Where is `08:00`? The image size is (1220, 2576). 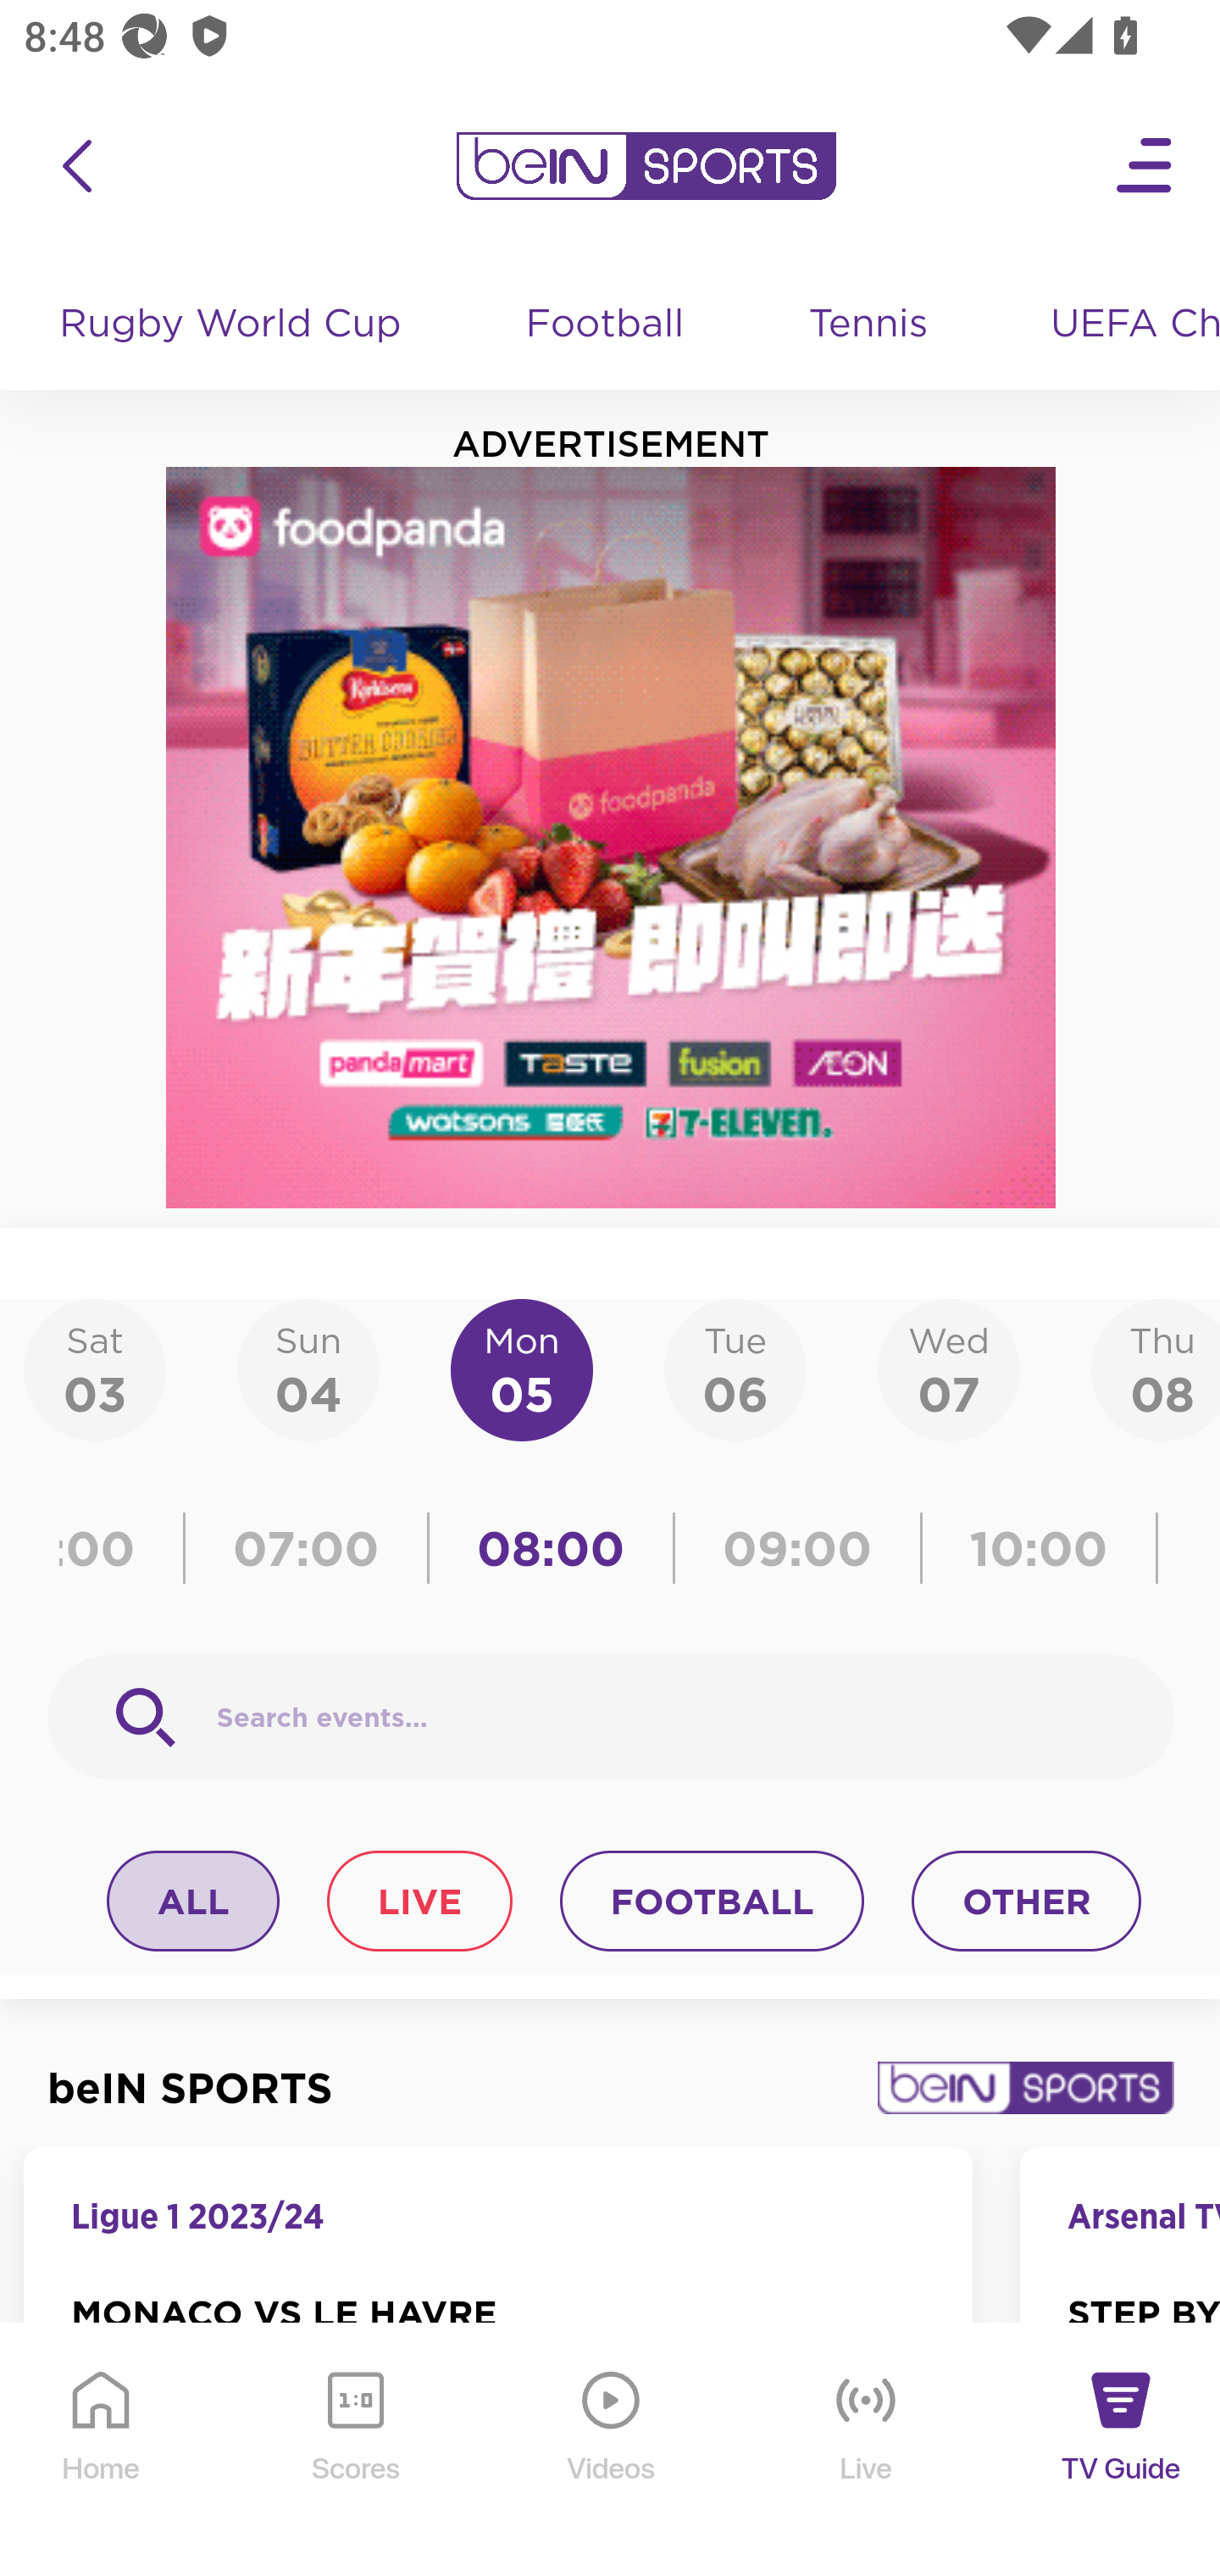
08:00 is located at coordinates (551, 1549).